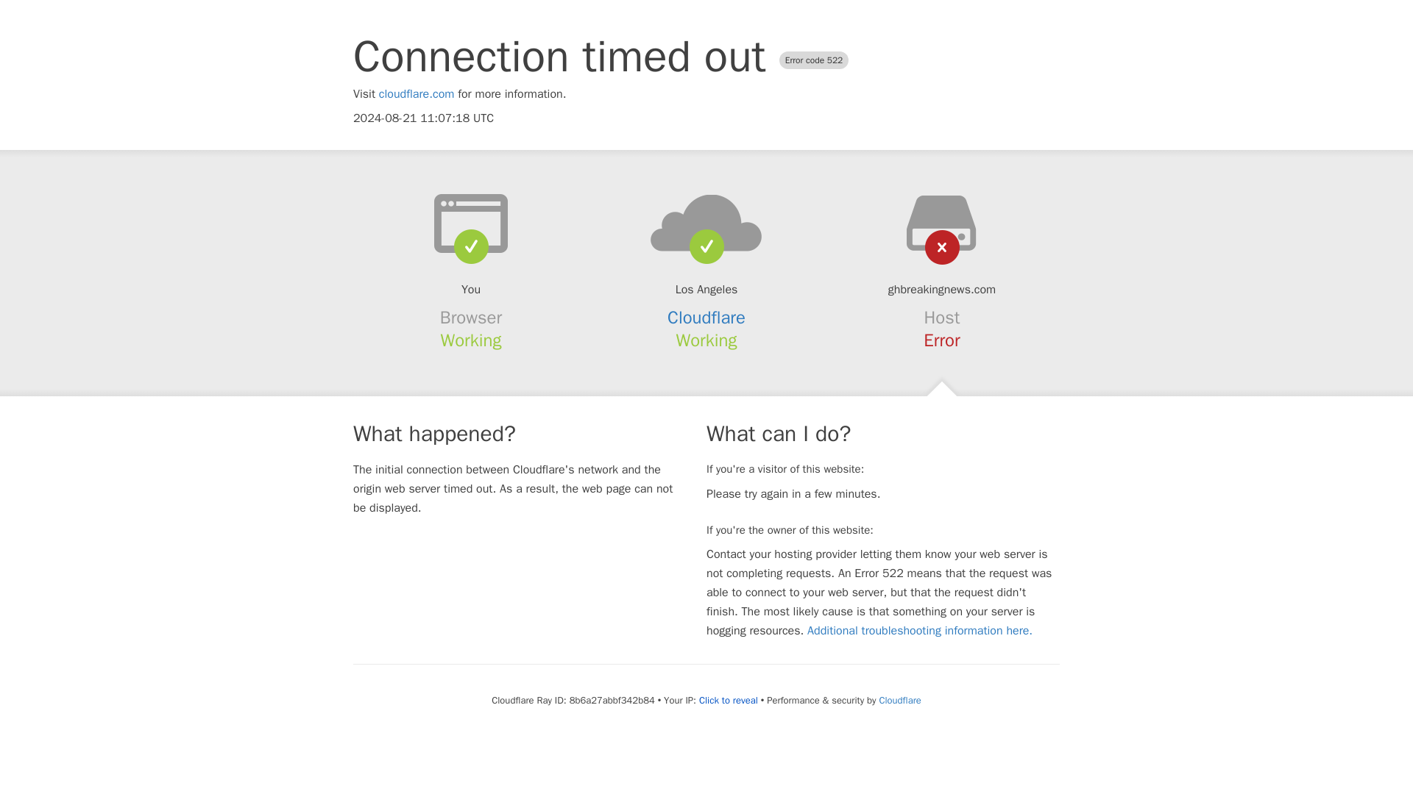 This screenshot has width=1413, height=794. What do you see at coordinates (706, 318) in the screenshot?
I see `Cloudflare` at bounding box center [706, 318].